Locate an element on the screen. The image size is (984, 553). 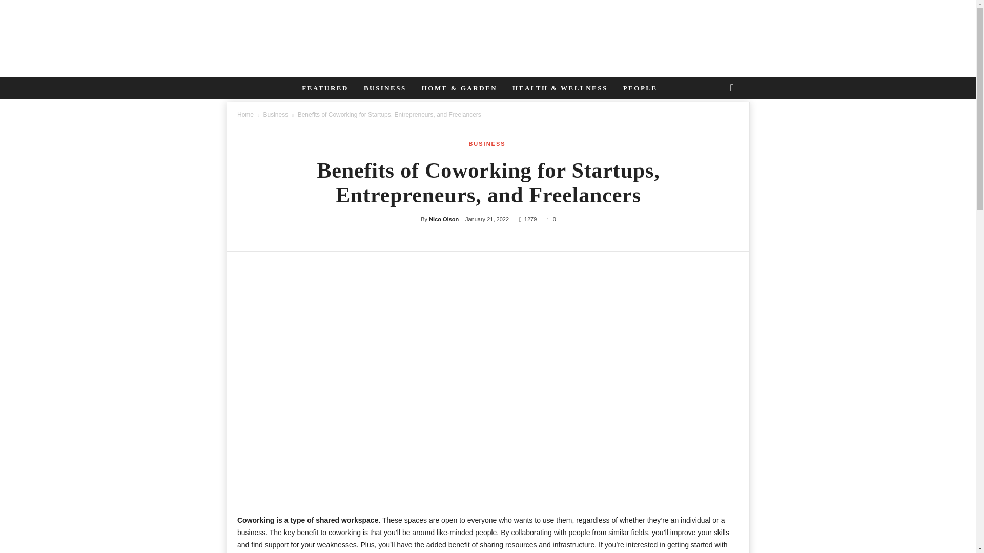
FEATURED is located at coordinates (325, 88).